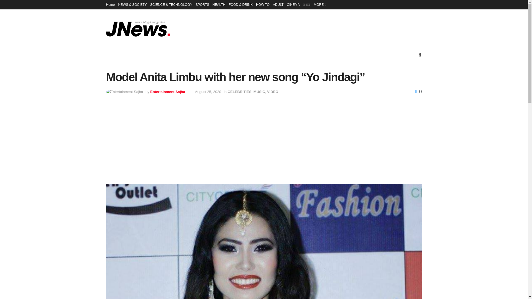 The width and height of the screenshot is (532, 299). Describe the element at coordinates (219, 4) in the screenshot. I see `HEALTH` at that location.